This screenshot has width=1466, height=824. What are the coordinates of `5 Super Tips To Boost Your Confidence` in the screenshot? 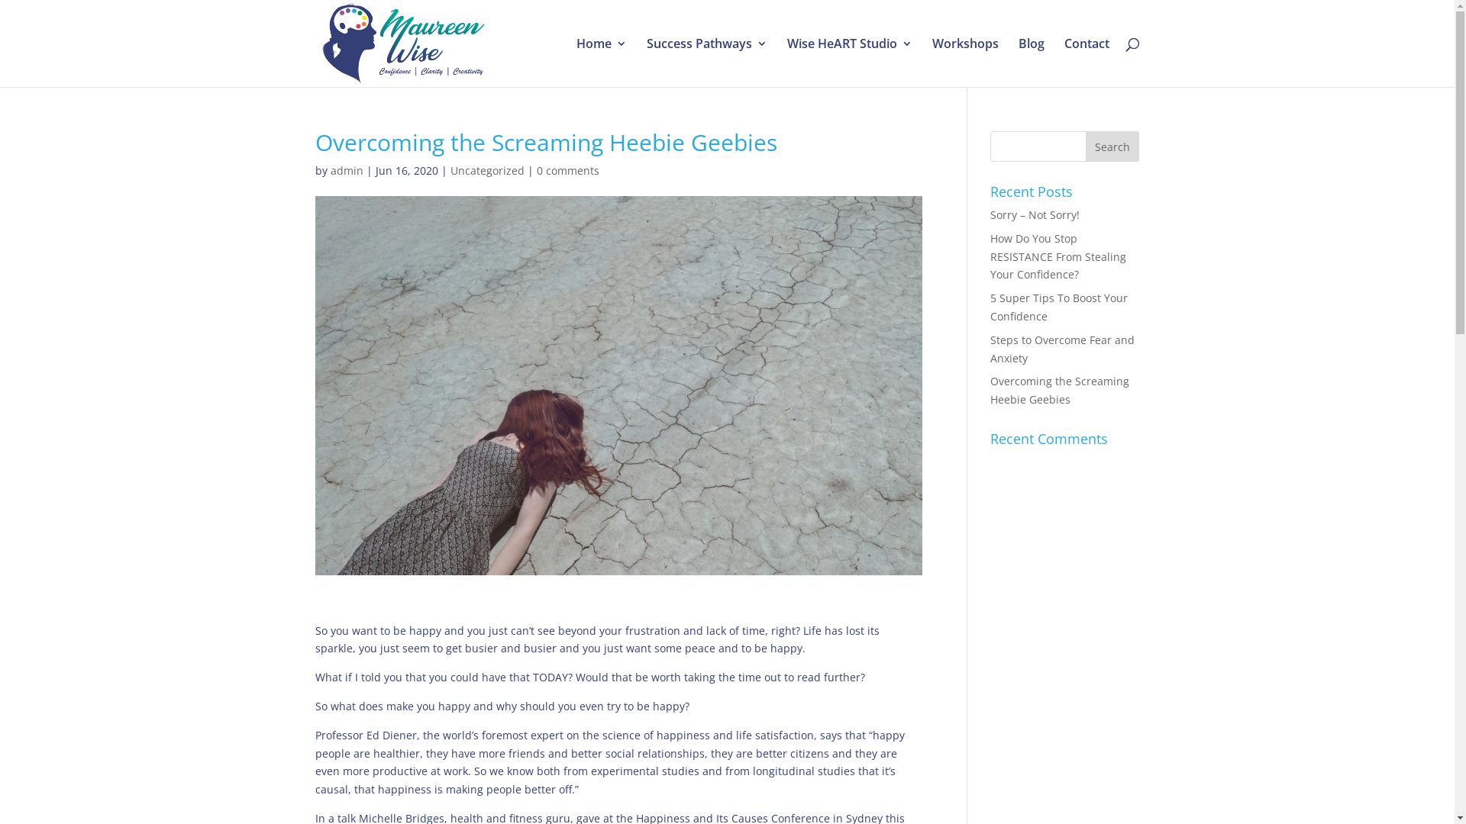 It's located at (1059, 307).